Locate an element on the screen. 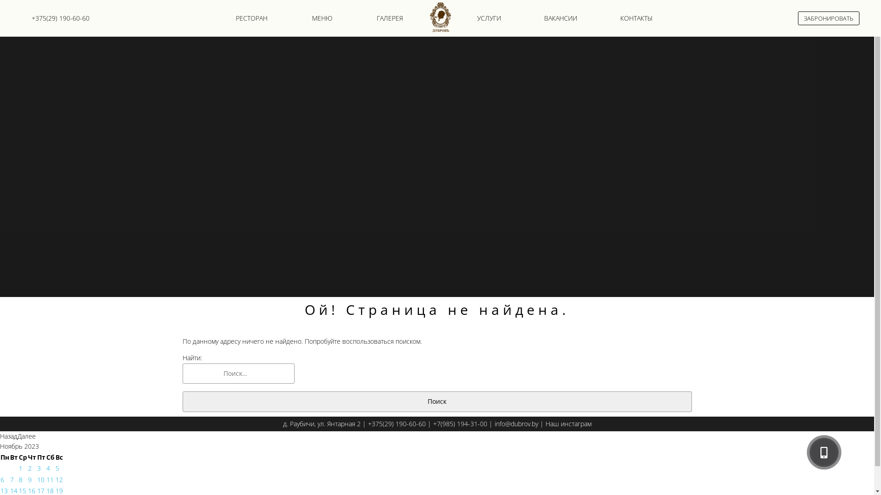 The height and width of the screenshot is (495, 881). info@dubrov.by is located at coordinates (517, 423).